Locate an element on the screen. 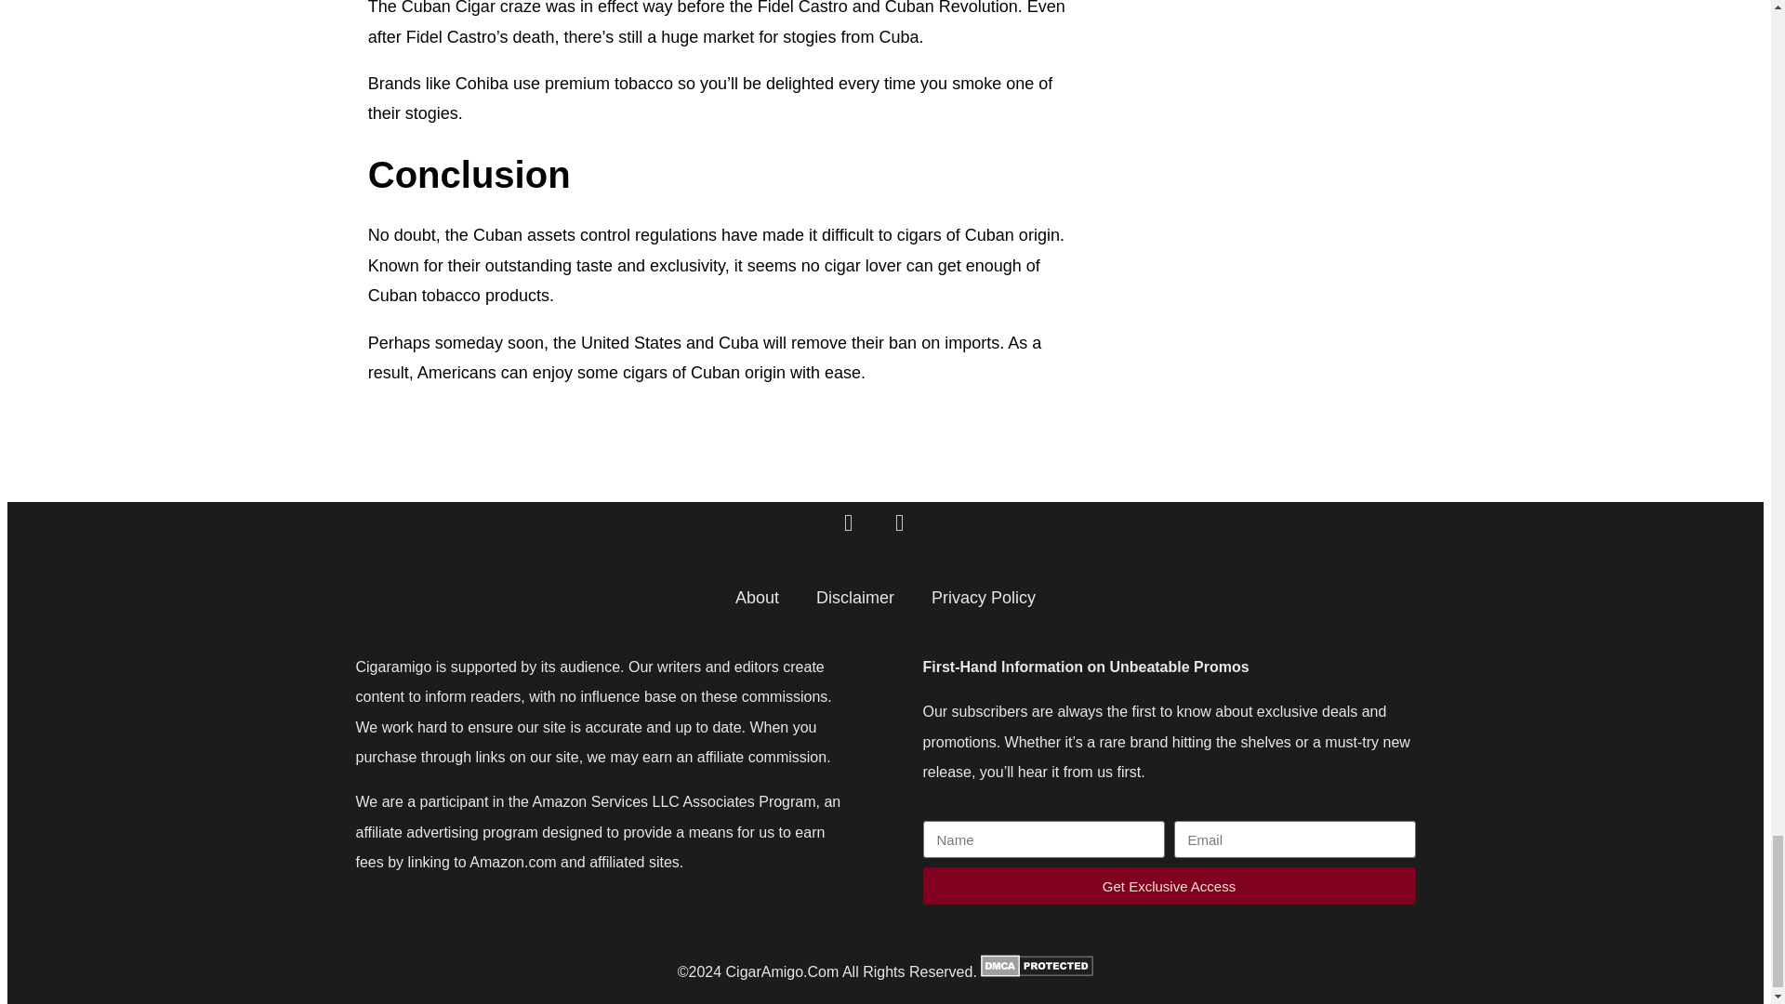 The image size is (1785, 1004). DMCA.com Protection Status is located at coordinates (1036, 971).